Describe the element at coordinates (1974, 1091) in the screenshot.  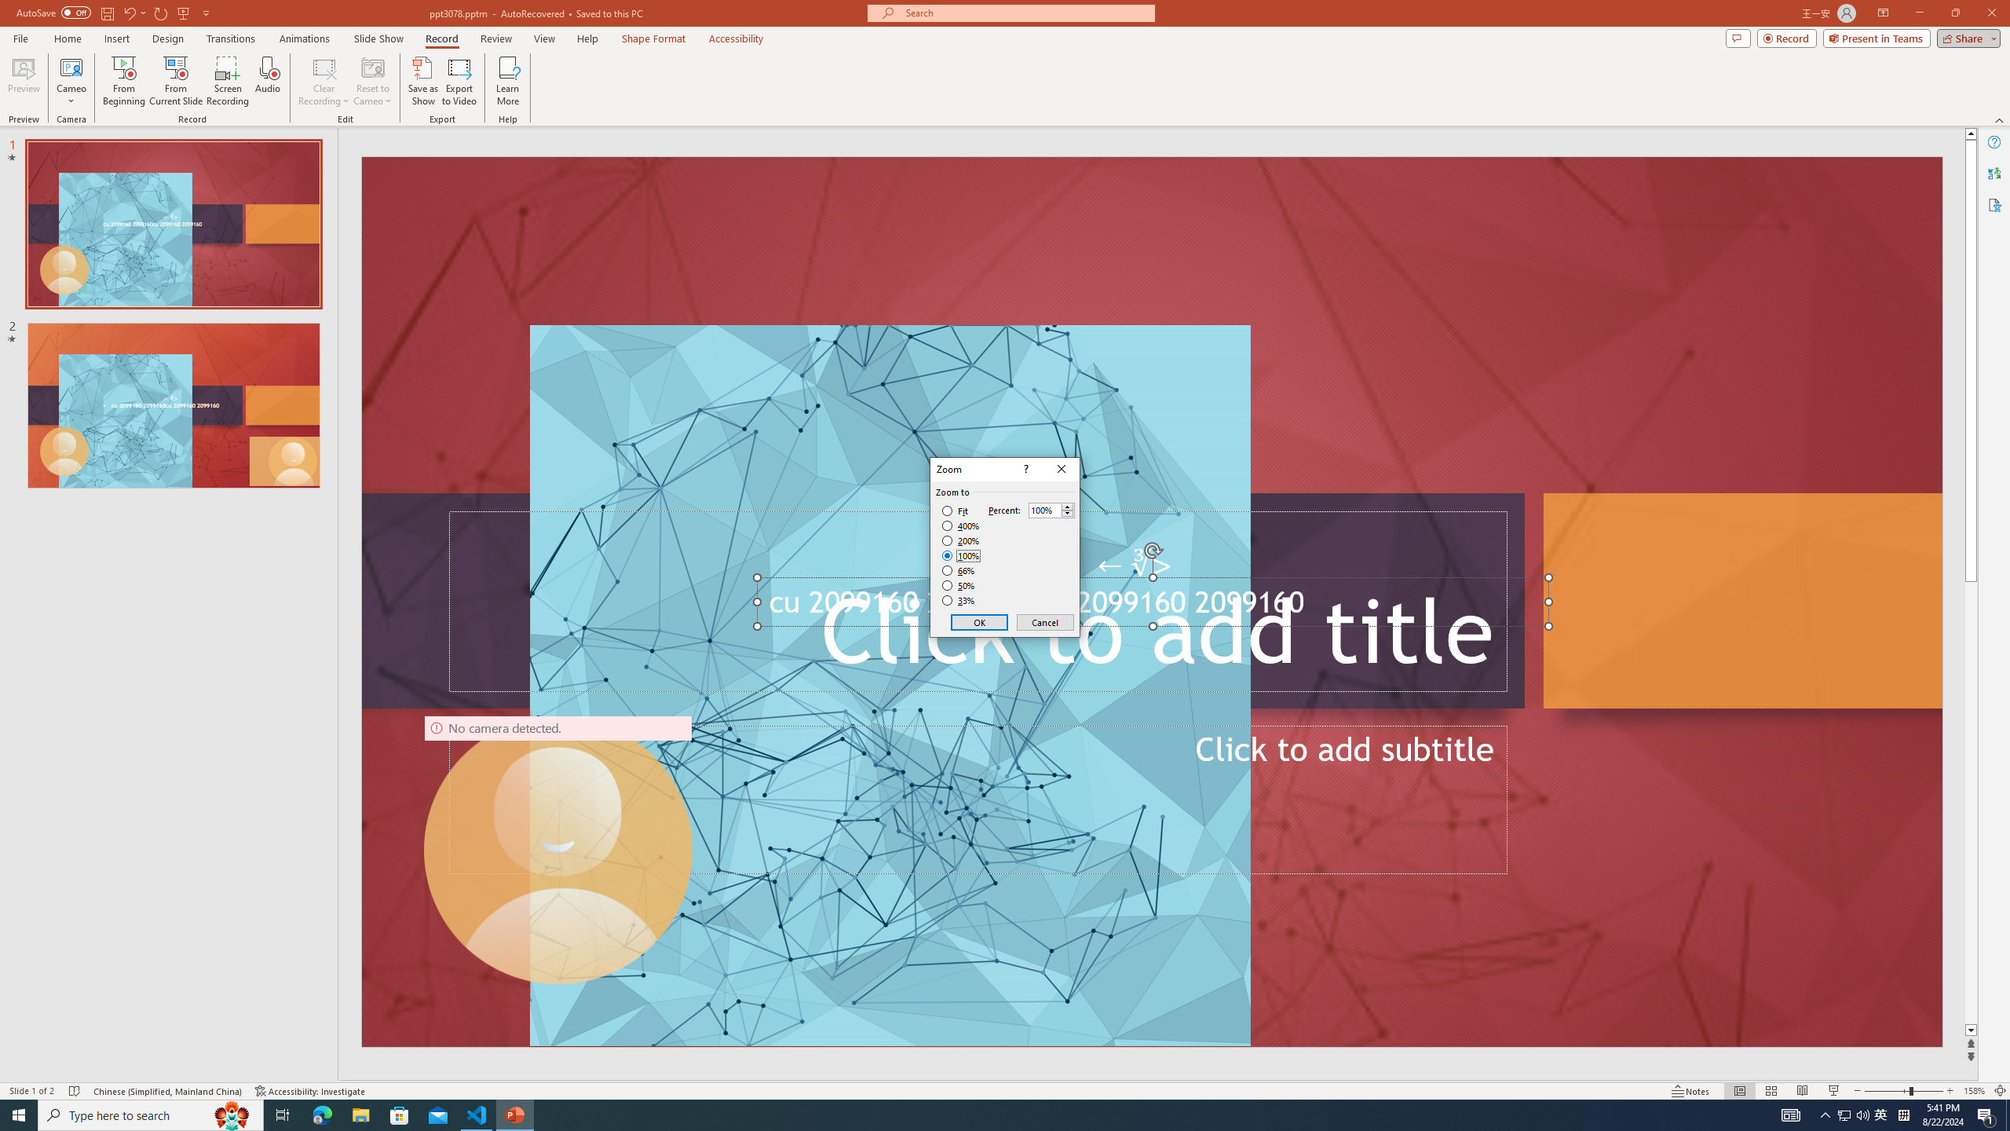
I see `Zoom 158%` at that location.